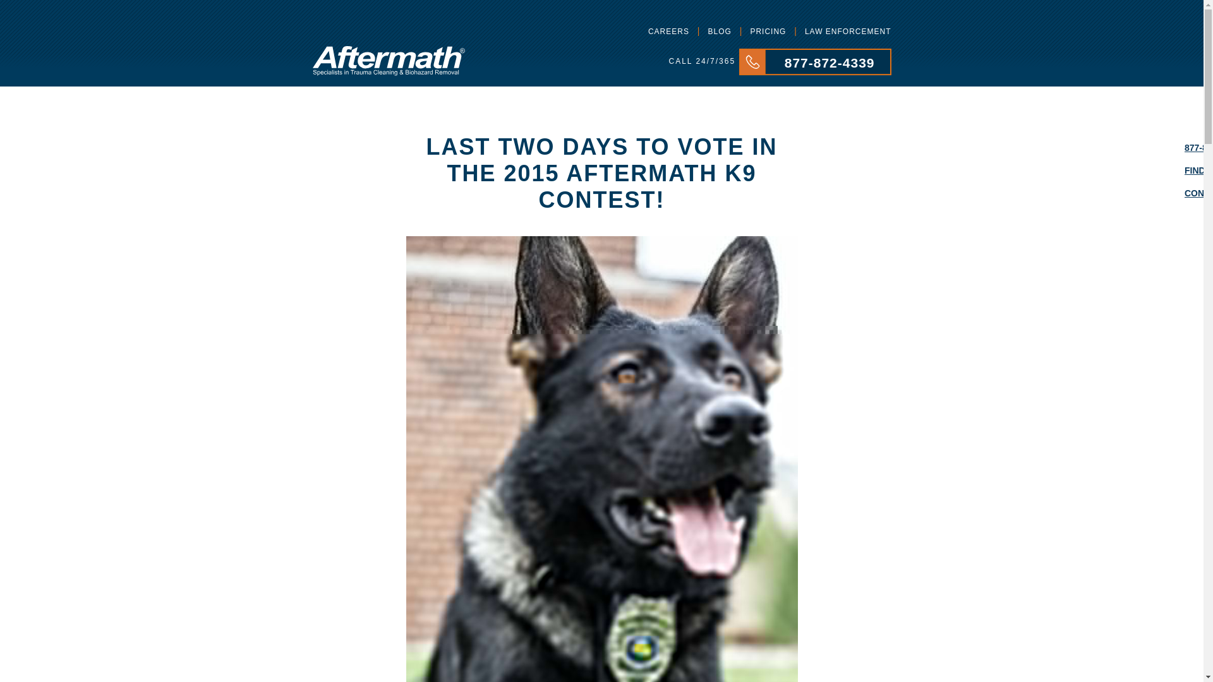 This screenshot has width=1213, height=682. I want to click on BLOG, so click(718, 32).